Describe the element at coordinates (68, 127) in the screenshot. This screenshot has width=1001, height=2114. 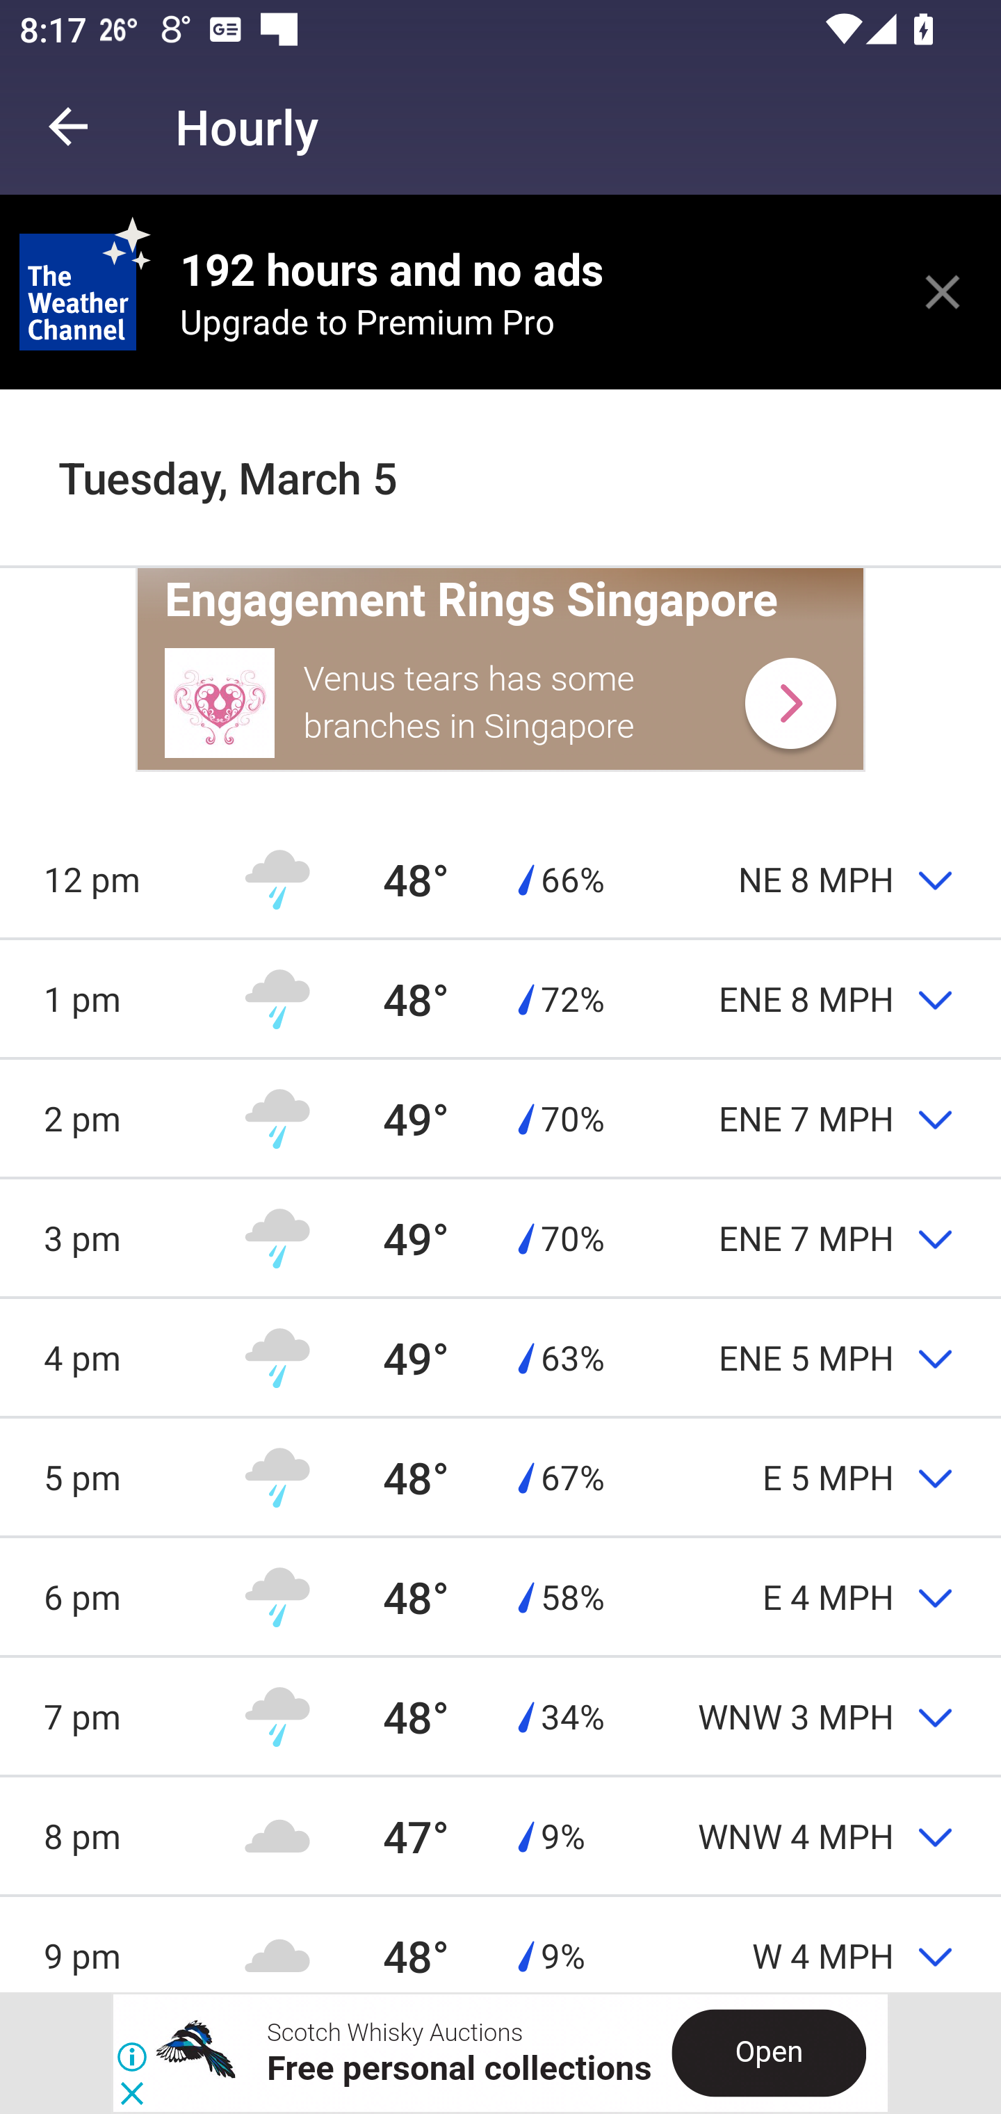
I see `Navigate up` at that location.